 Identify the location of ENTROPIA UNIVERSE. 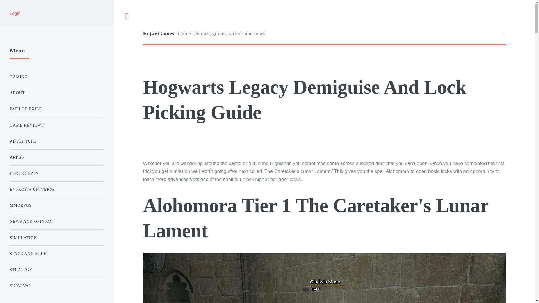
(57, 189).